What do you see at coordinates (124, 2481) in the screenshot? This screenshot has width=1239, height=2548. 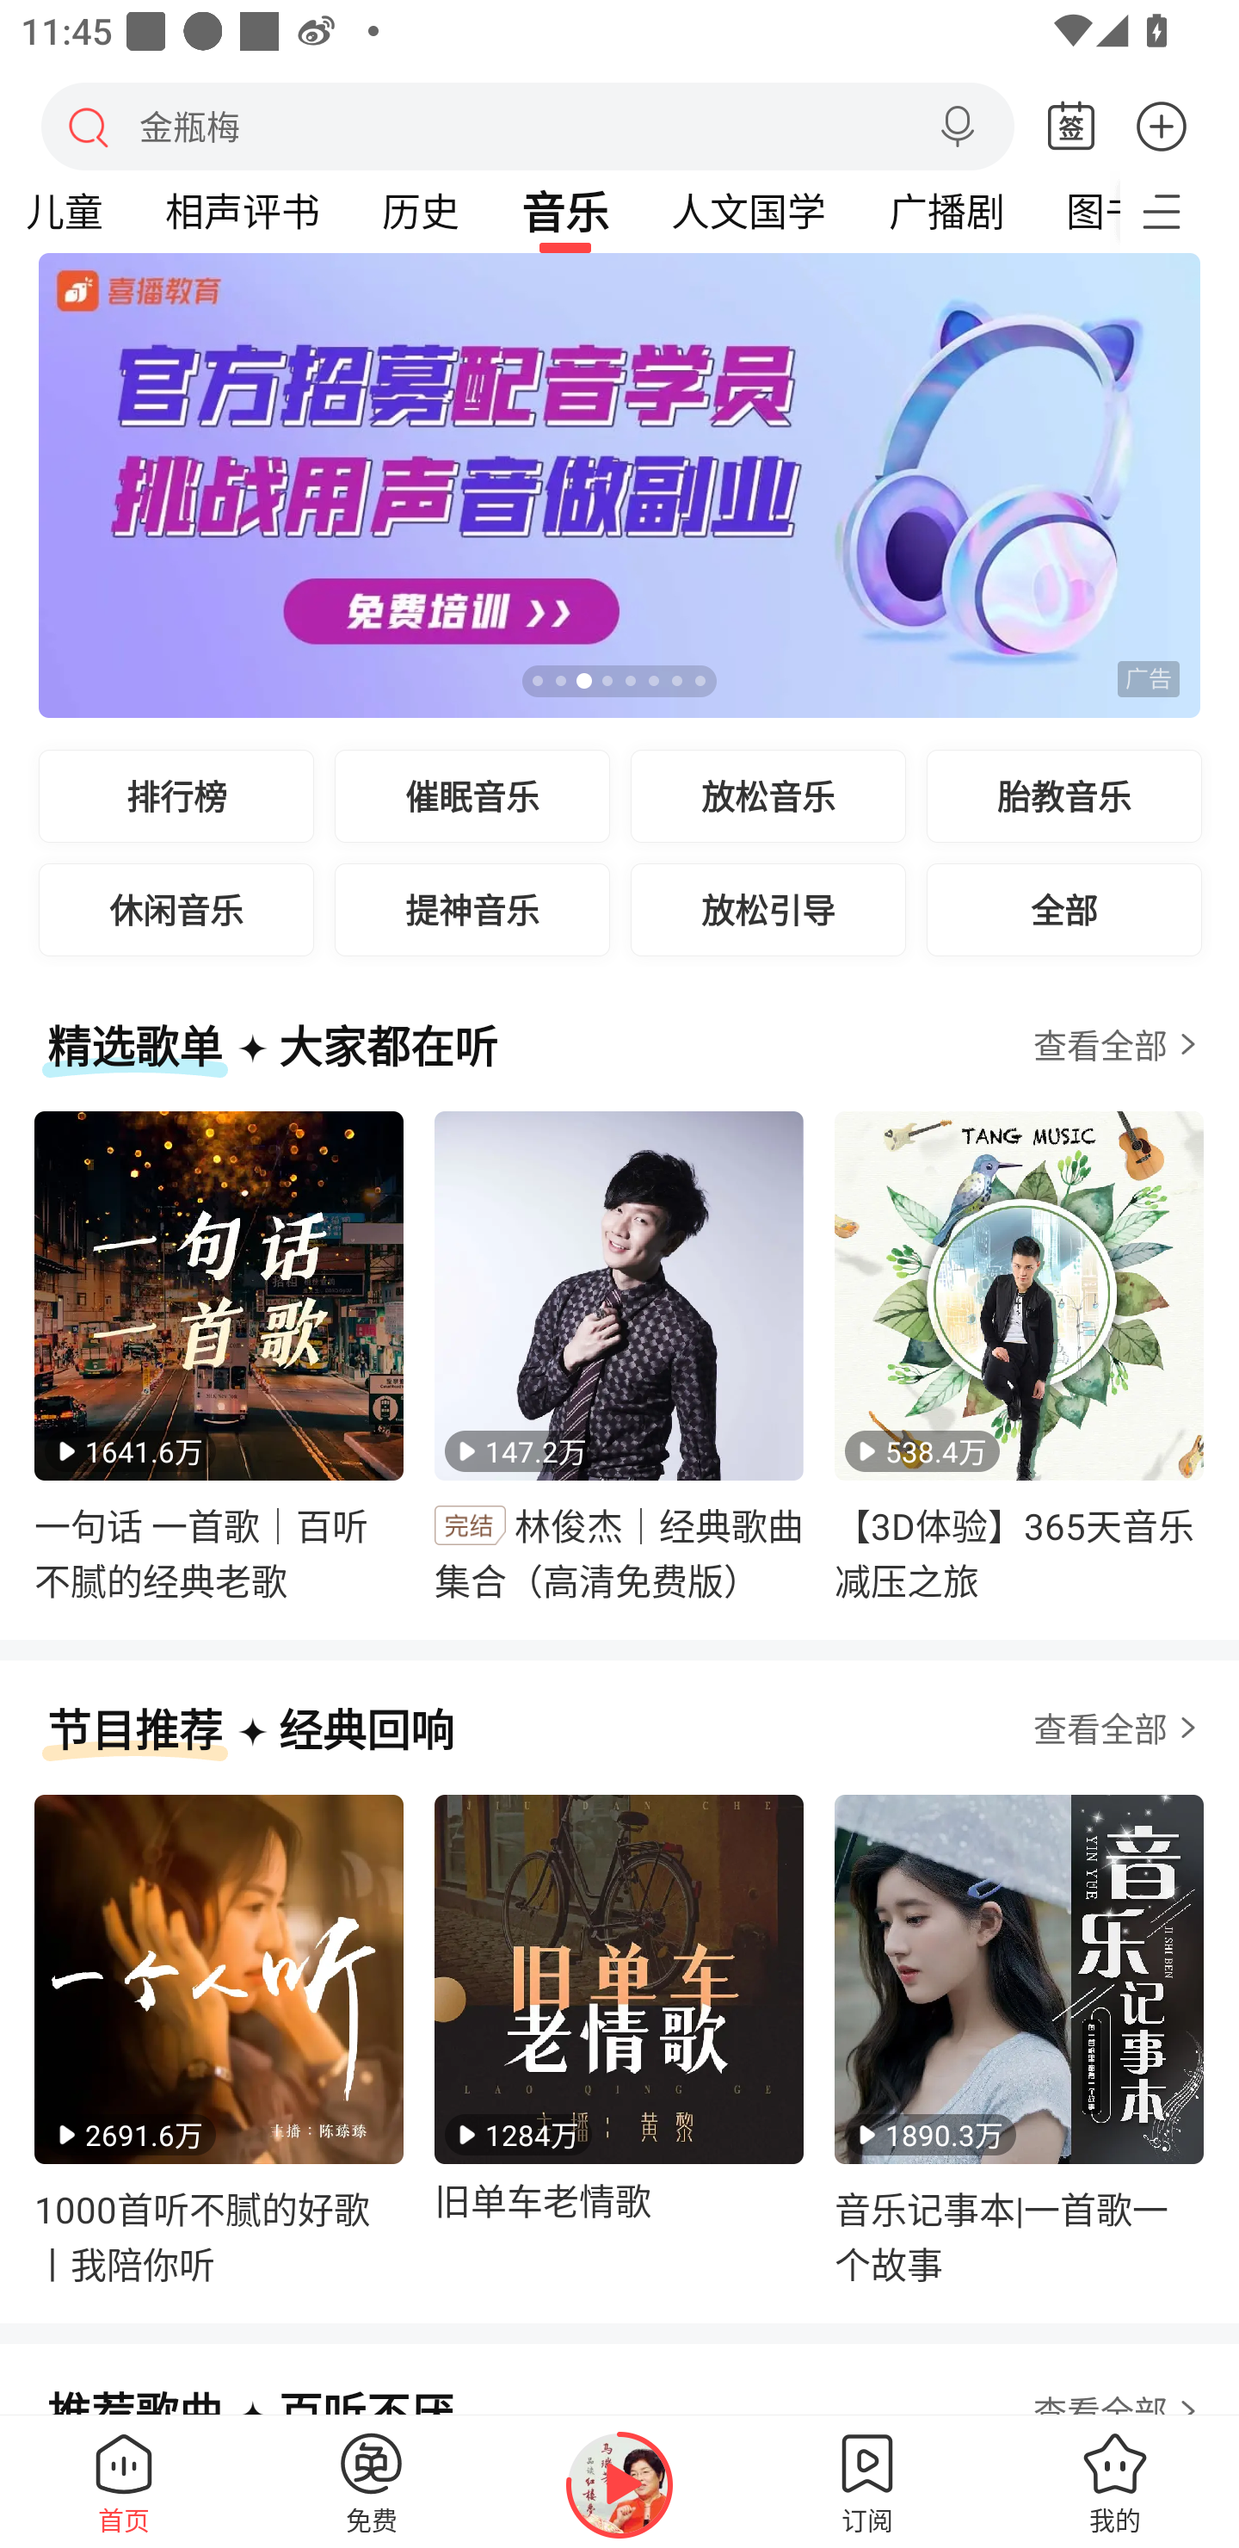 I see `首页` at bounding box center [124, 2481].